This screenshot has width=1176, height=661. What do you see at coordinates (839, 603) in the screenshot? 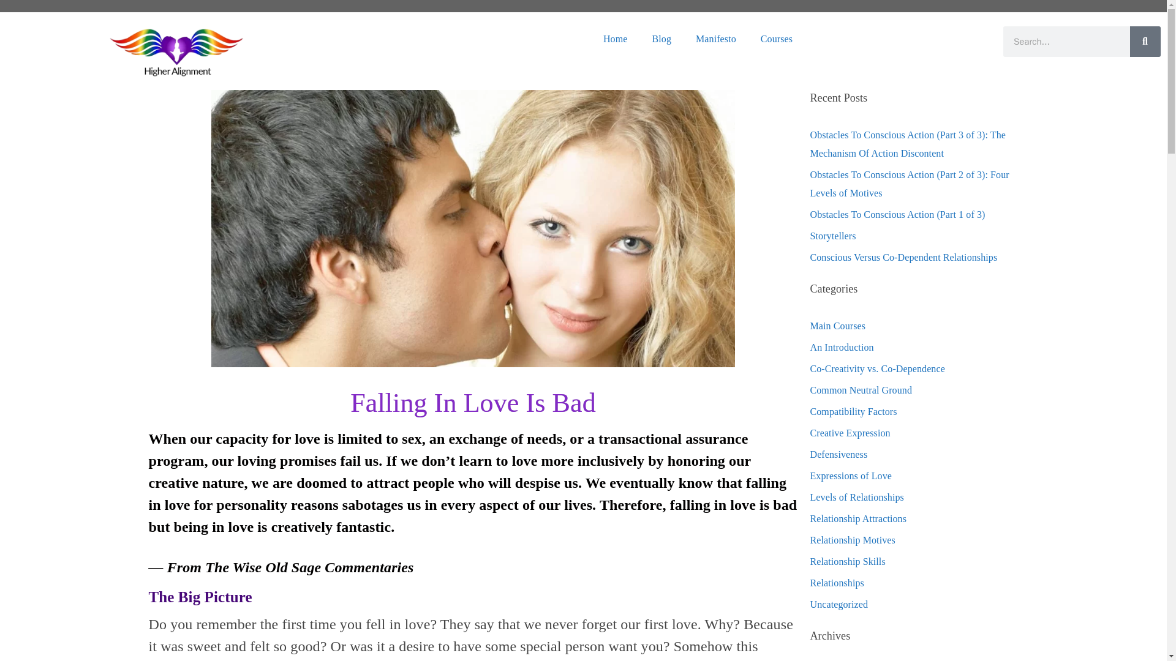
I see `Uncategorized` at bounding box center [839, 603].